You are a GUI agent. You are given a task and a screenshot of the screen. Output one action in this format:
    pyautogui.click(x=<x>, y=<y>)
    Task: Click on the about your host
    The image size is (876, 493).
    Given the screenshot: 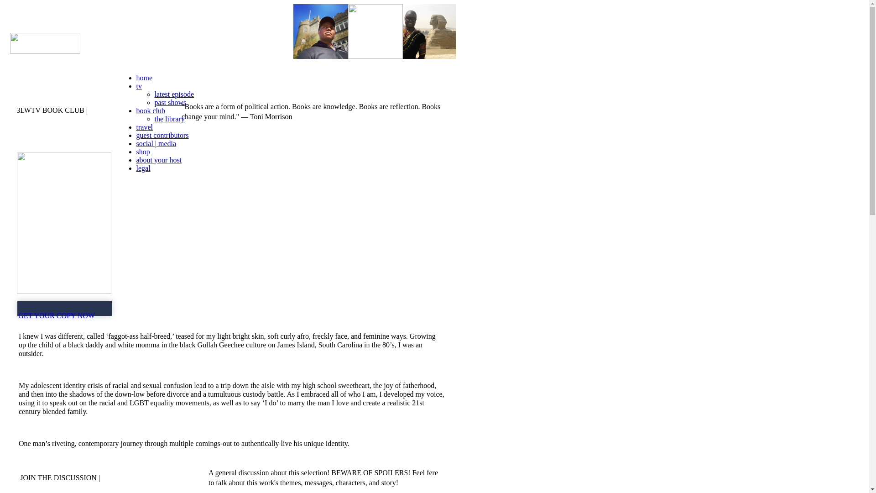 What is the action you would take?
    pyautogui.click(x=159, y=160)
    